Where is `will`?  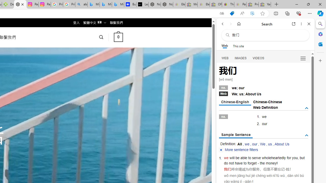
will is located at coordinates (232, 158).